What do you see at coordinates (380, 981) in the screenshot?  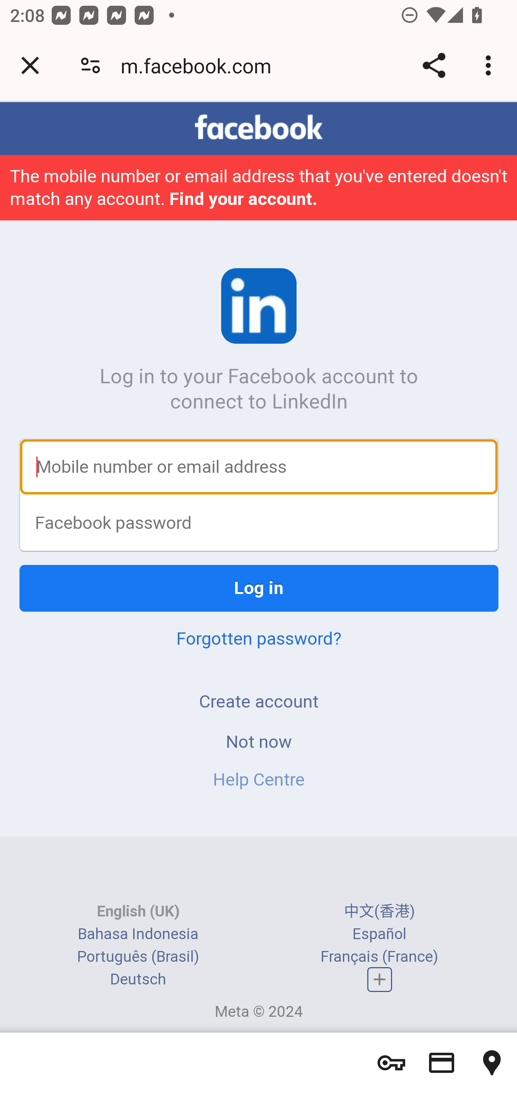 I see `Complete list of languages` at bounding box center [380, 981].